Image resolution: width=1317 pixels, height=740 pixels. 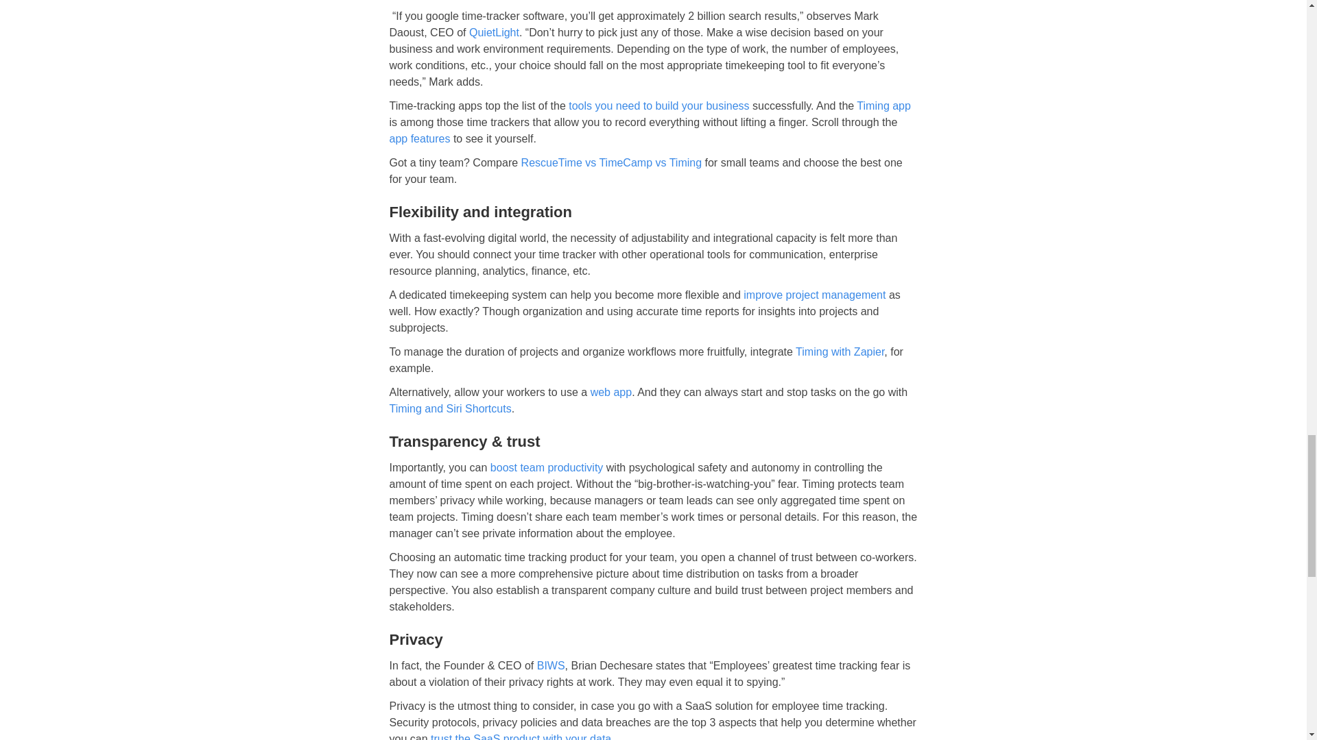 I want to click on trust the SaaS product with your data, so click(x=520, y=737).